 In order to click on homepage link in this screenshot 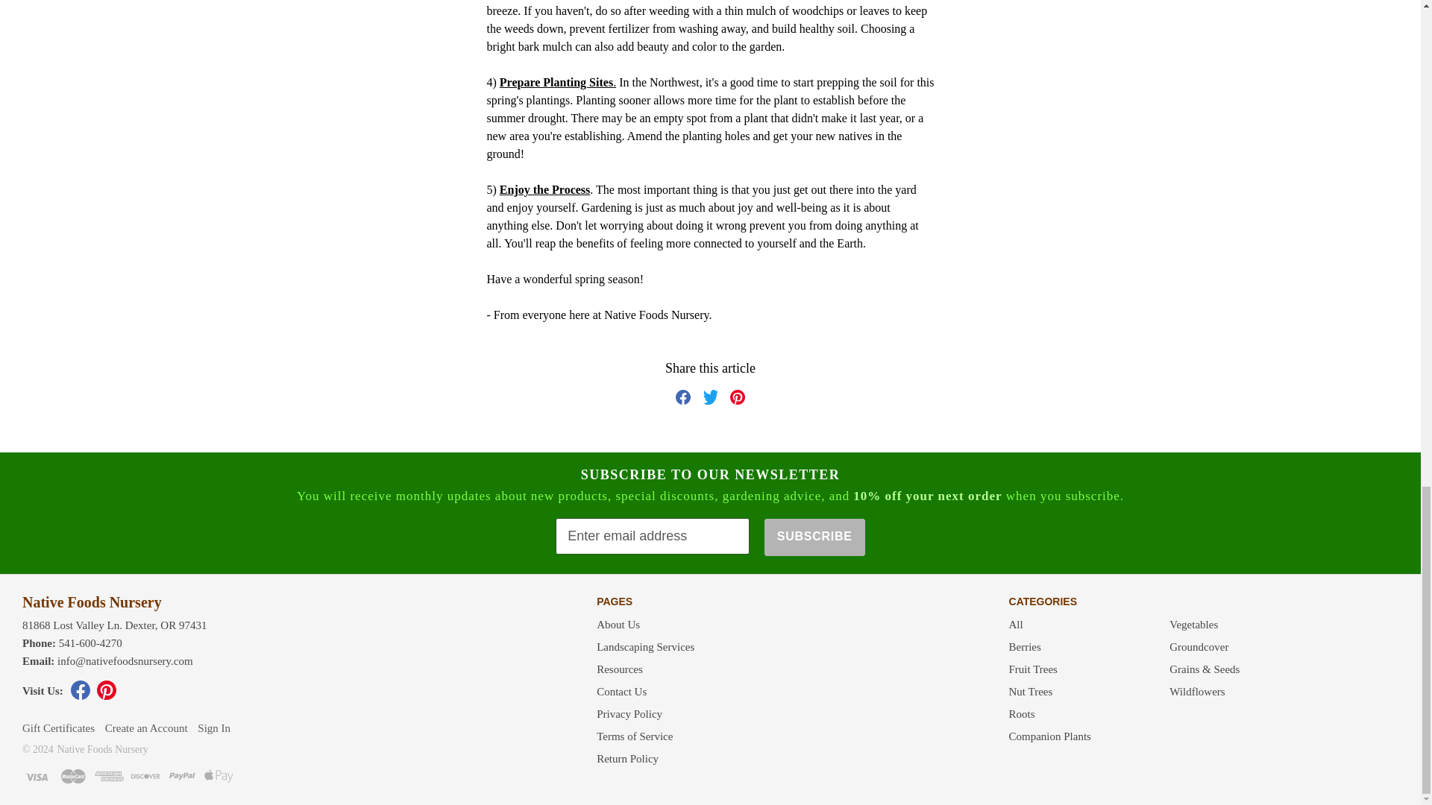, I will do `click(92, 602)`.